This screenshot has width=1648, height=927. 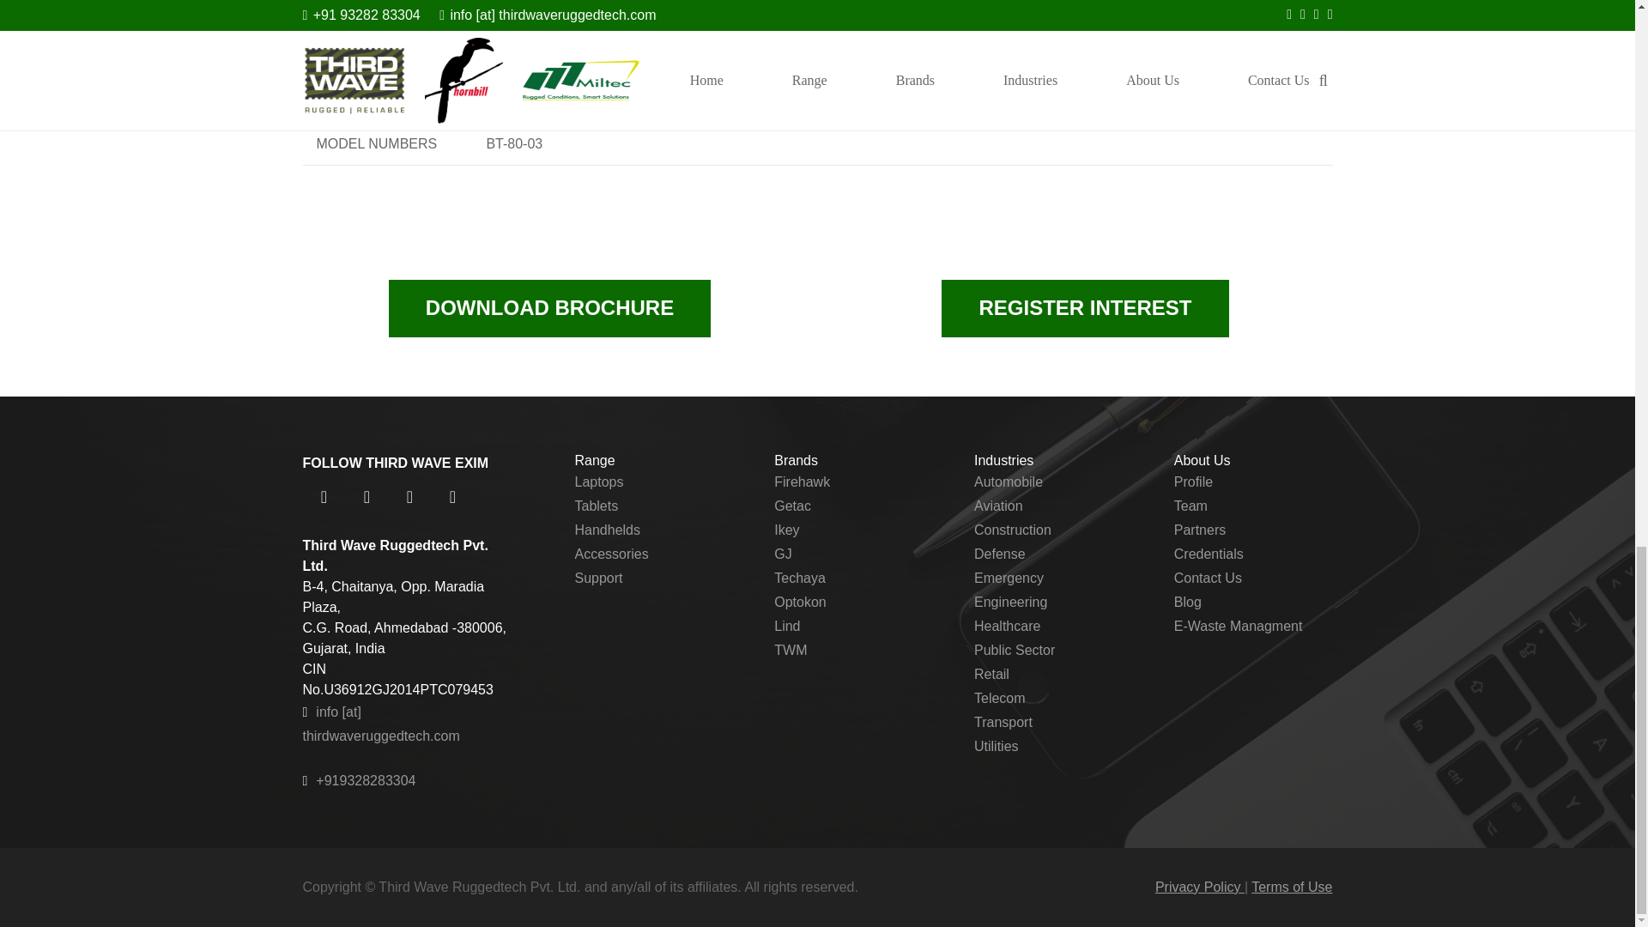 What do you see at coordinates (323, 496) in the screenshot?
I see `Facebook` at bounding box center [323, 496].